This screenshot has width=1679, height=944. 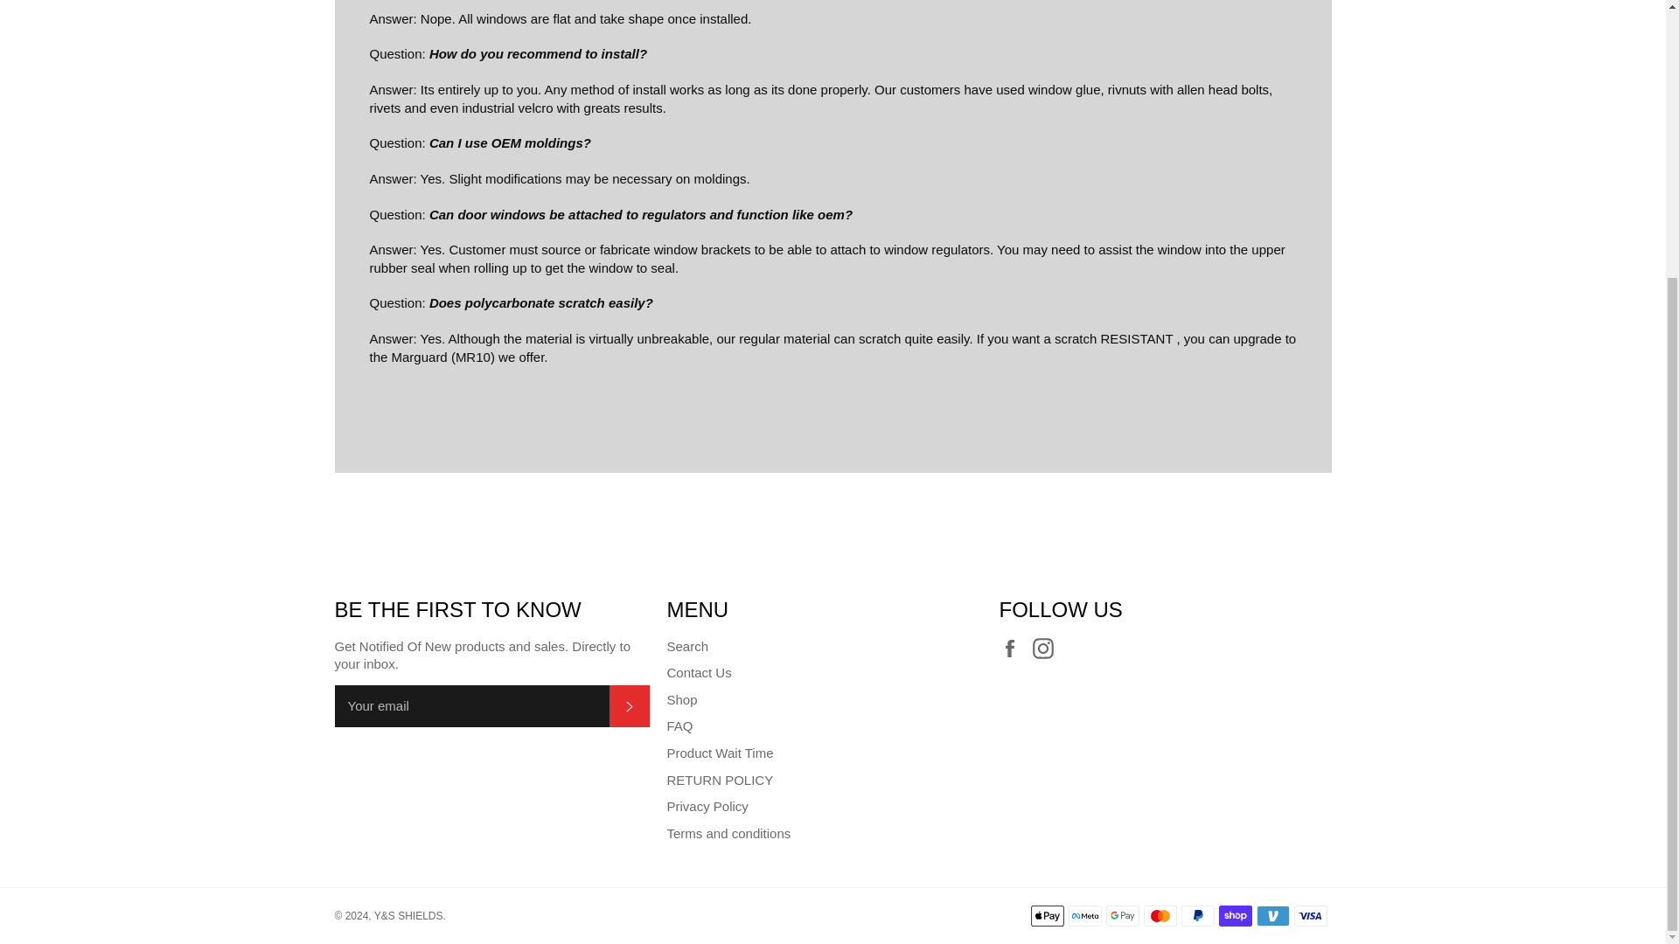 I want to click on Search, so click(x=687, y=647).